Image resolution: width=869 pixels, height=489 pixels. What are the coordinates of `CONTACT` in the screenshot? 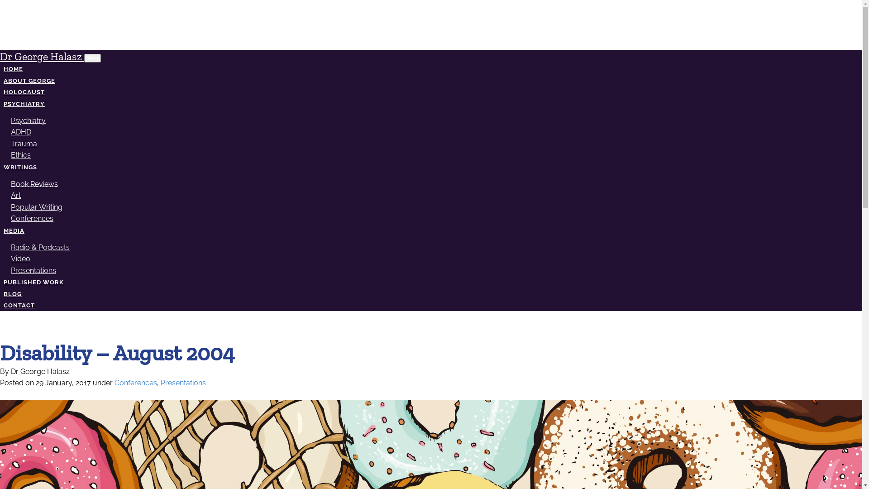 It's located at (19, 305).